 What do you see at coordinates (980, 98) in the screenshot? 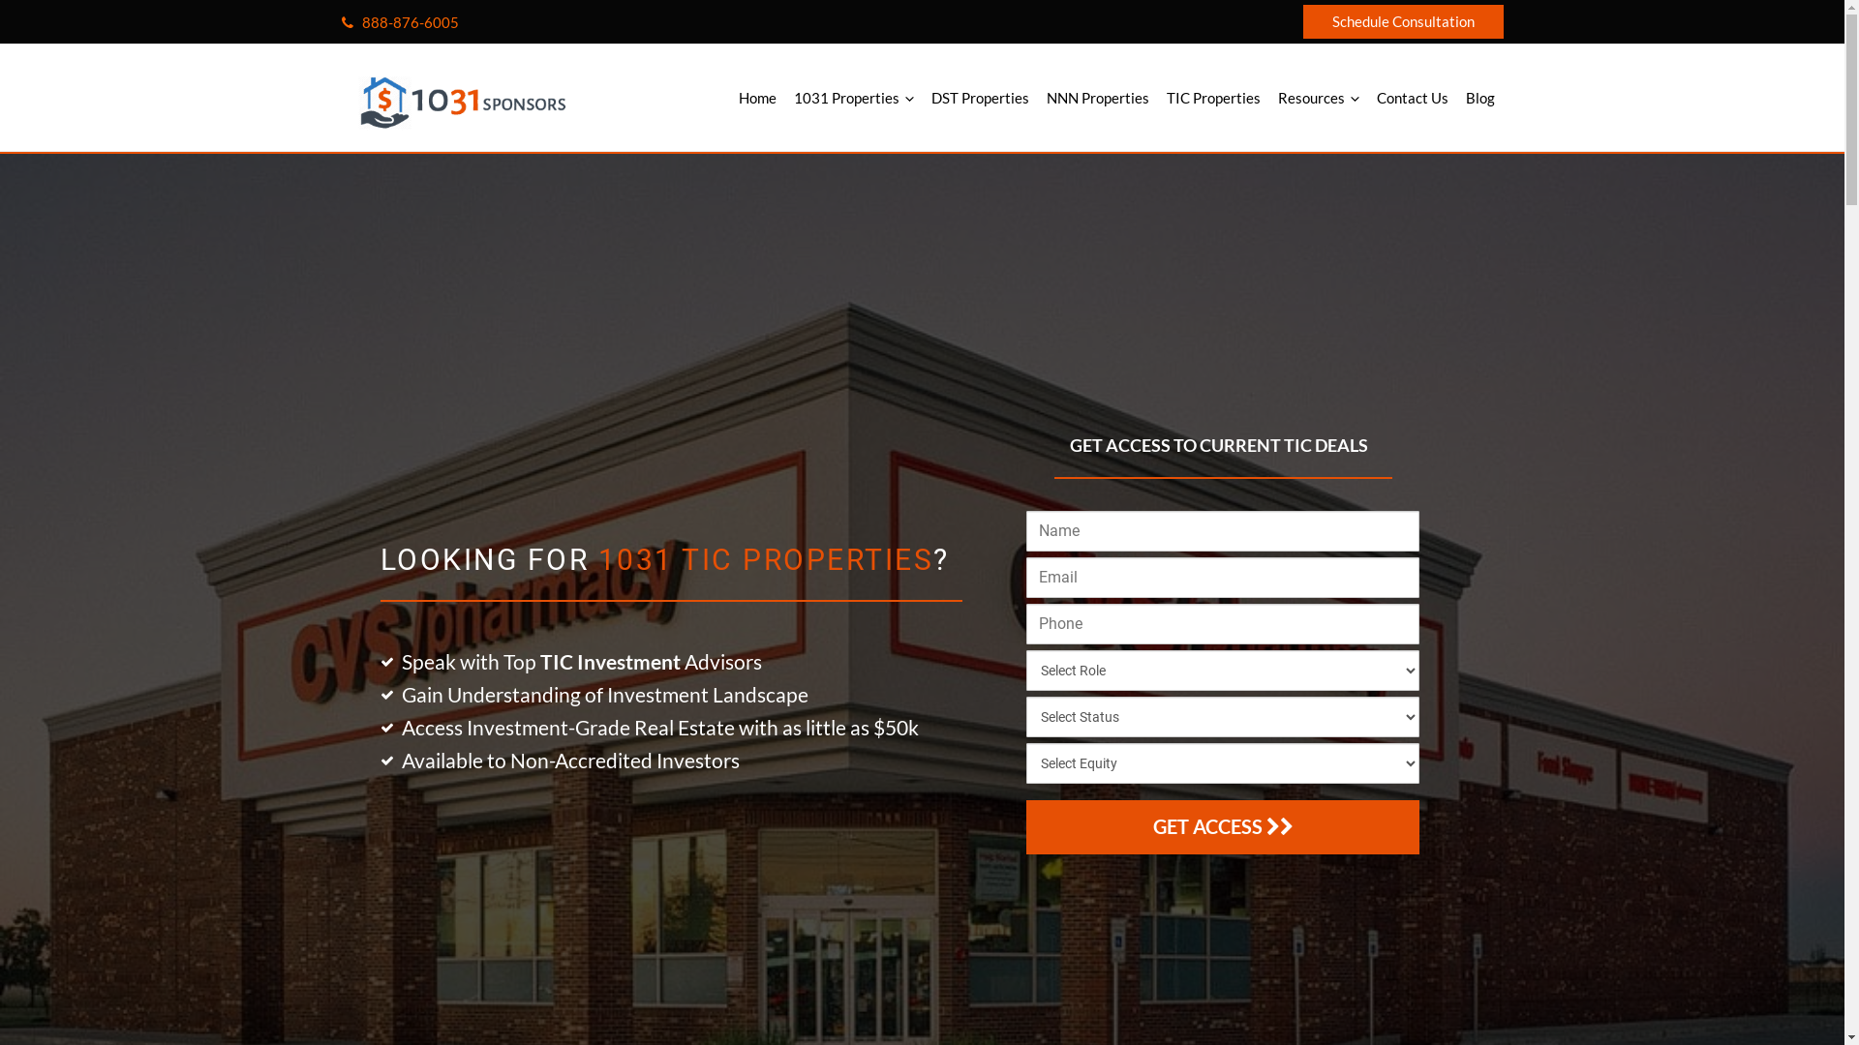
I see `DST Properties` at bounding box center [980, 98].